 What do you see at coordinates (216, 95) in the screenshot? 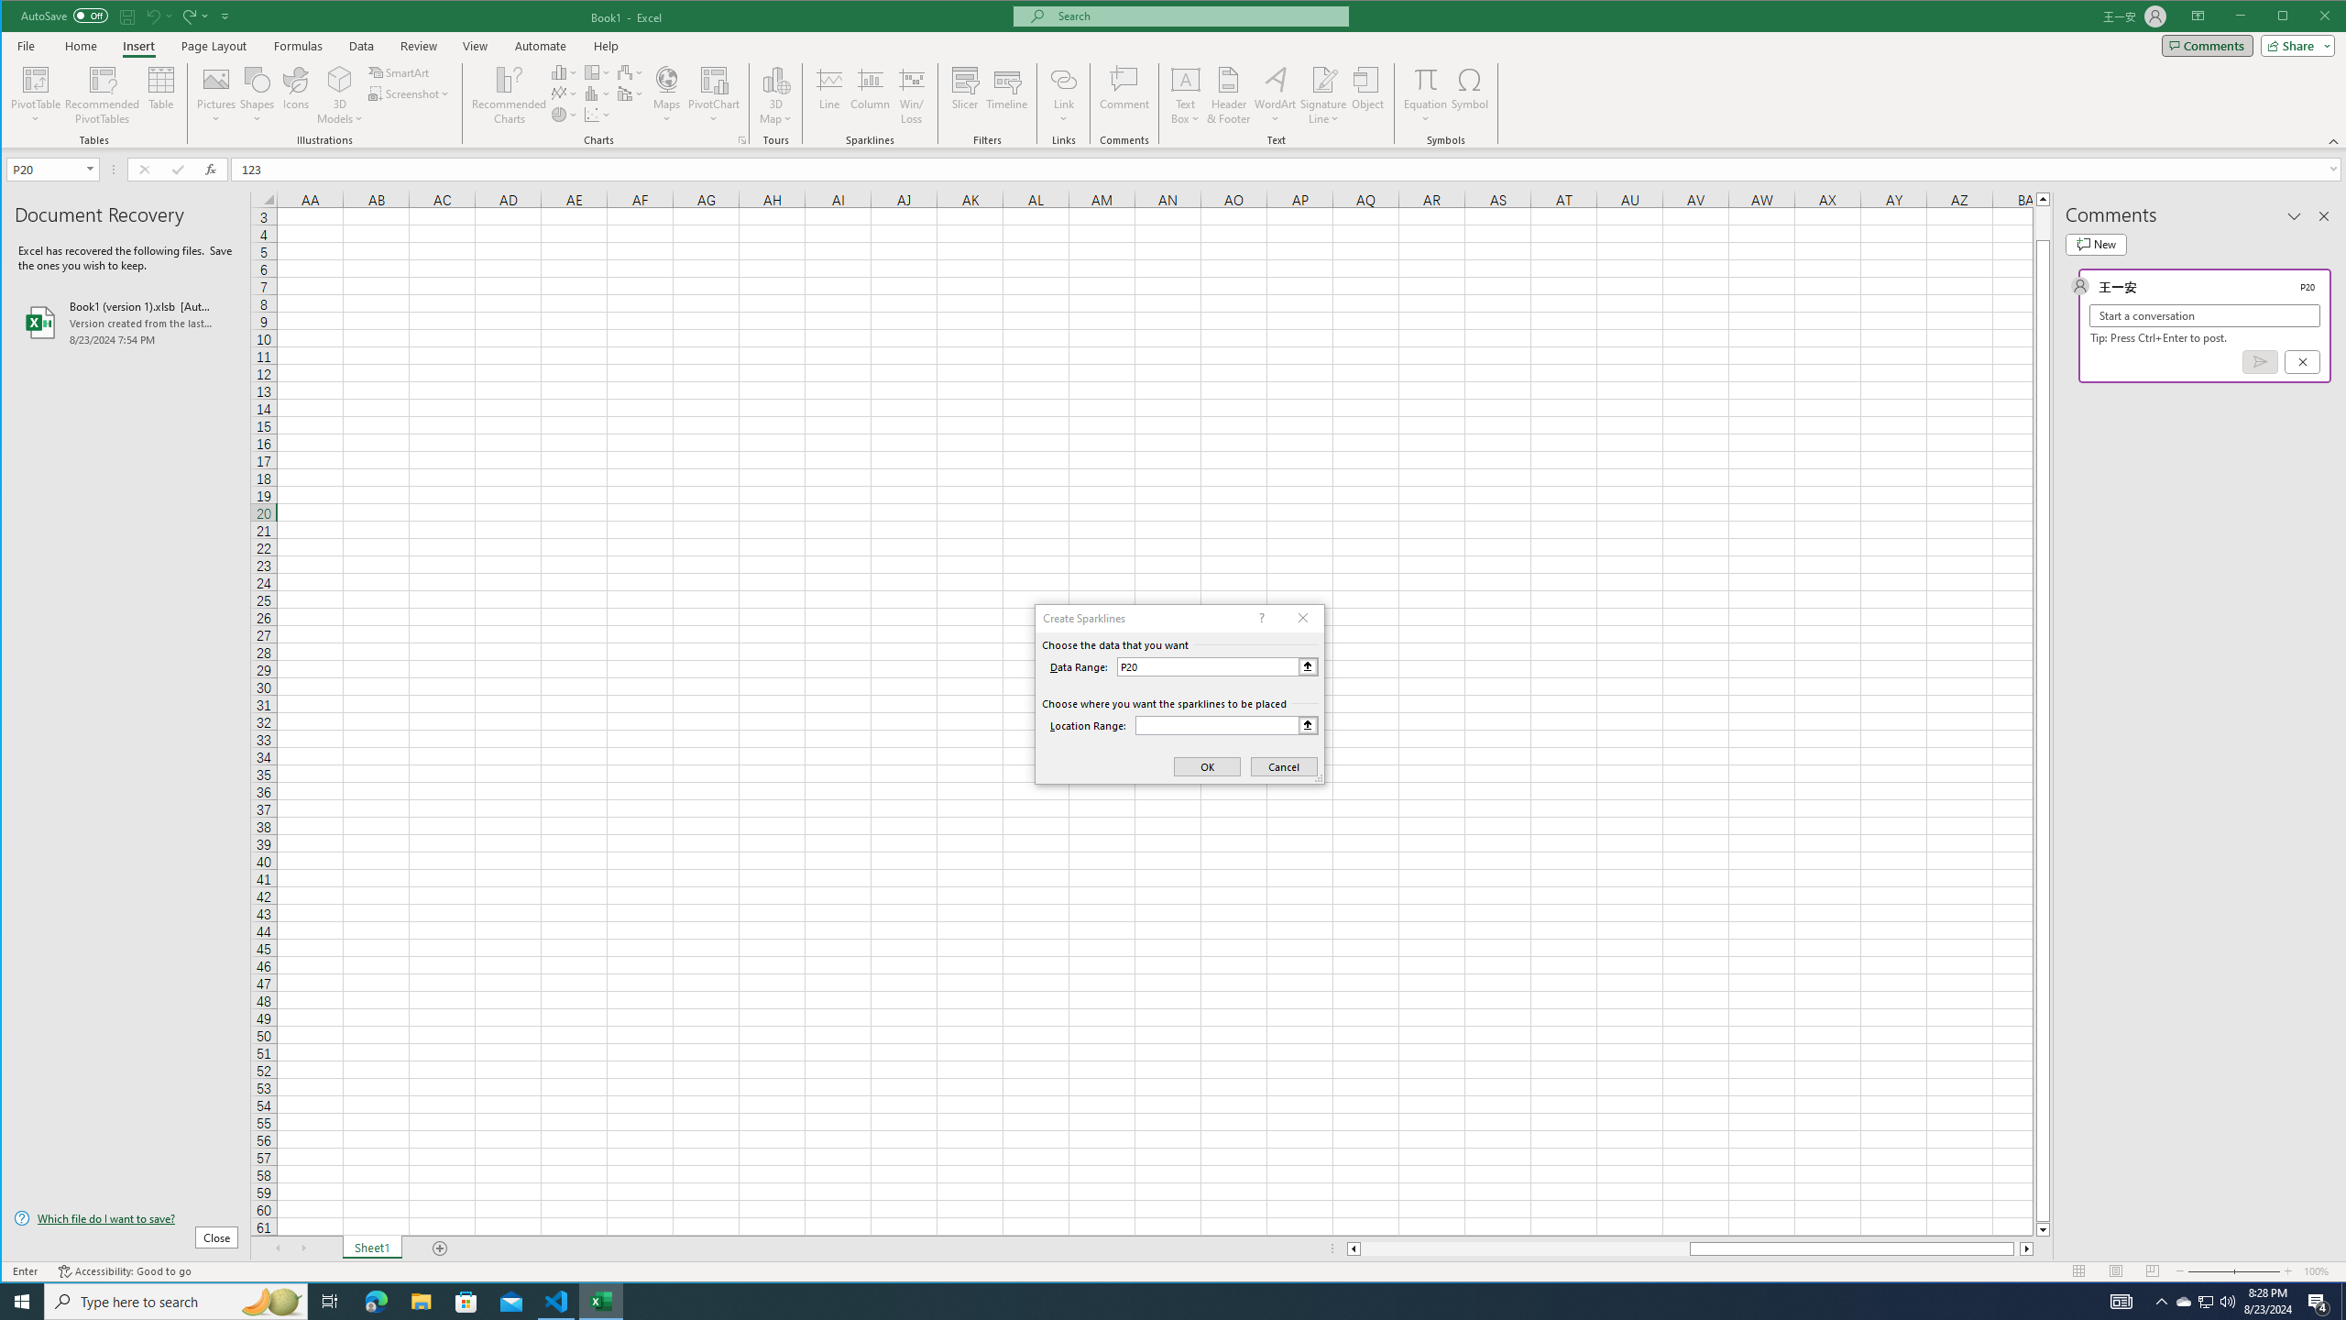
I see `Pictures` at bounding box center [216, 95].